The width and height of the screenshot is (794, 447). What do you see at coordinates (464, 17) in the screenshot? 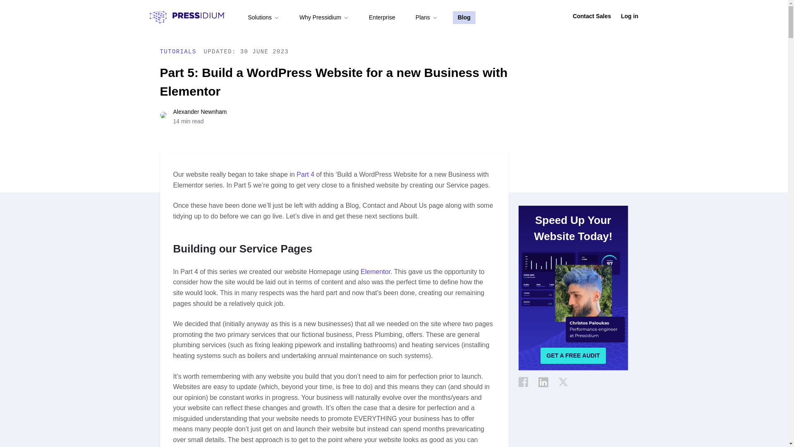
I see `Blog` at bounding box center [464, 17].